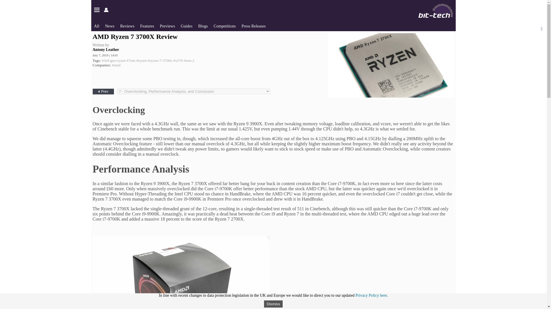 This screenshot has height=309, width=551. Describe the element at coordinates (96, 26) in the screenshot. I see `All` at that location.